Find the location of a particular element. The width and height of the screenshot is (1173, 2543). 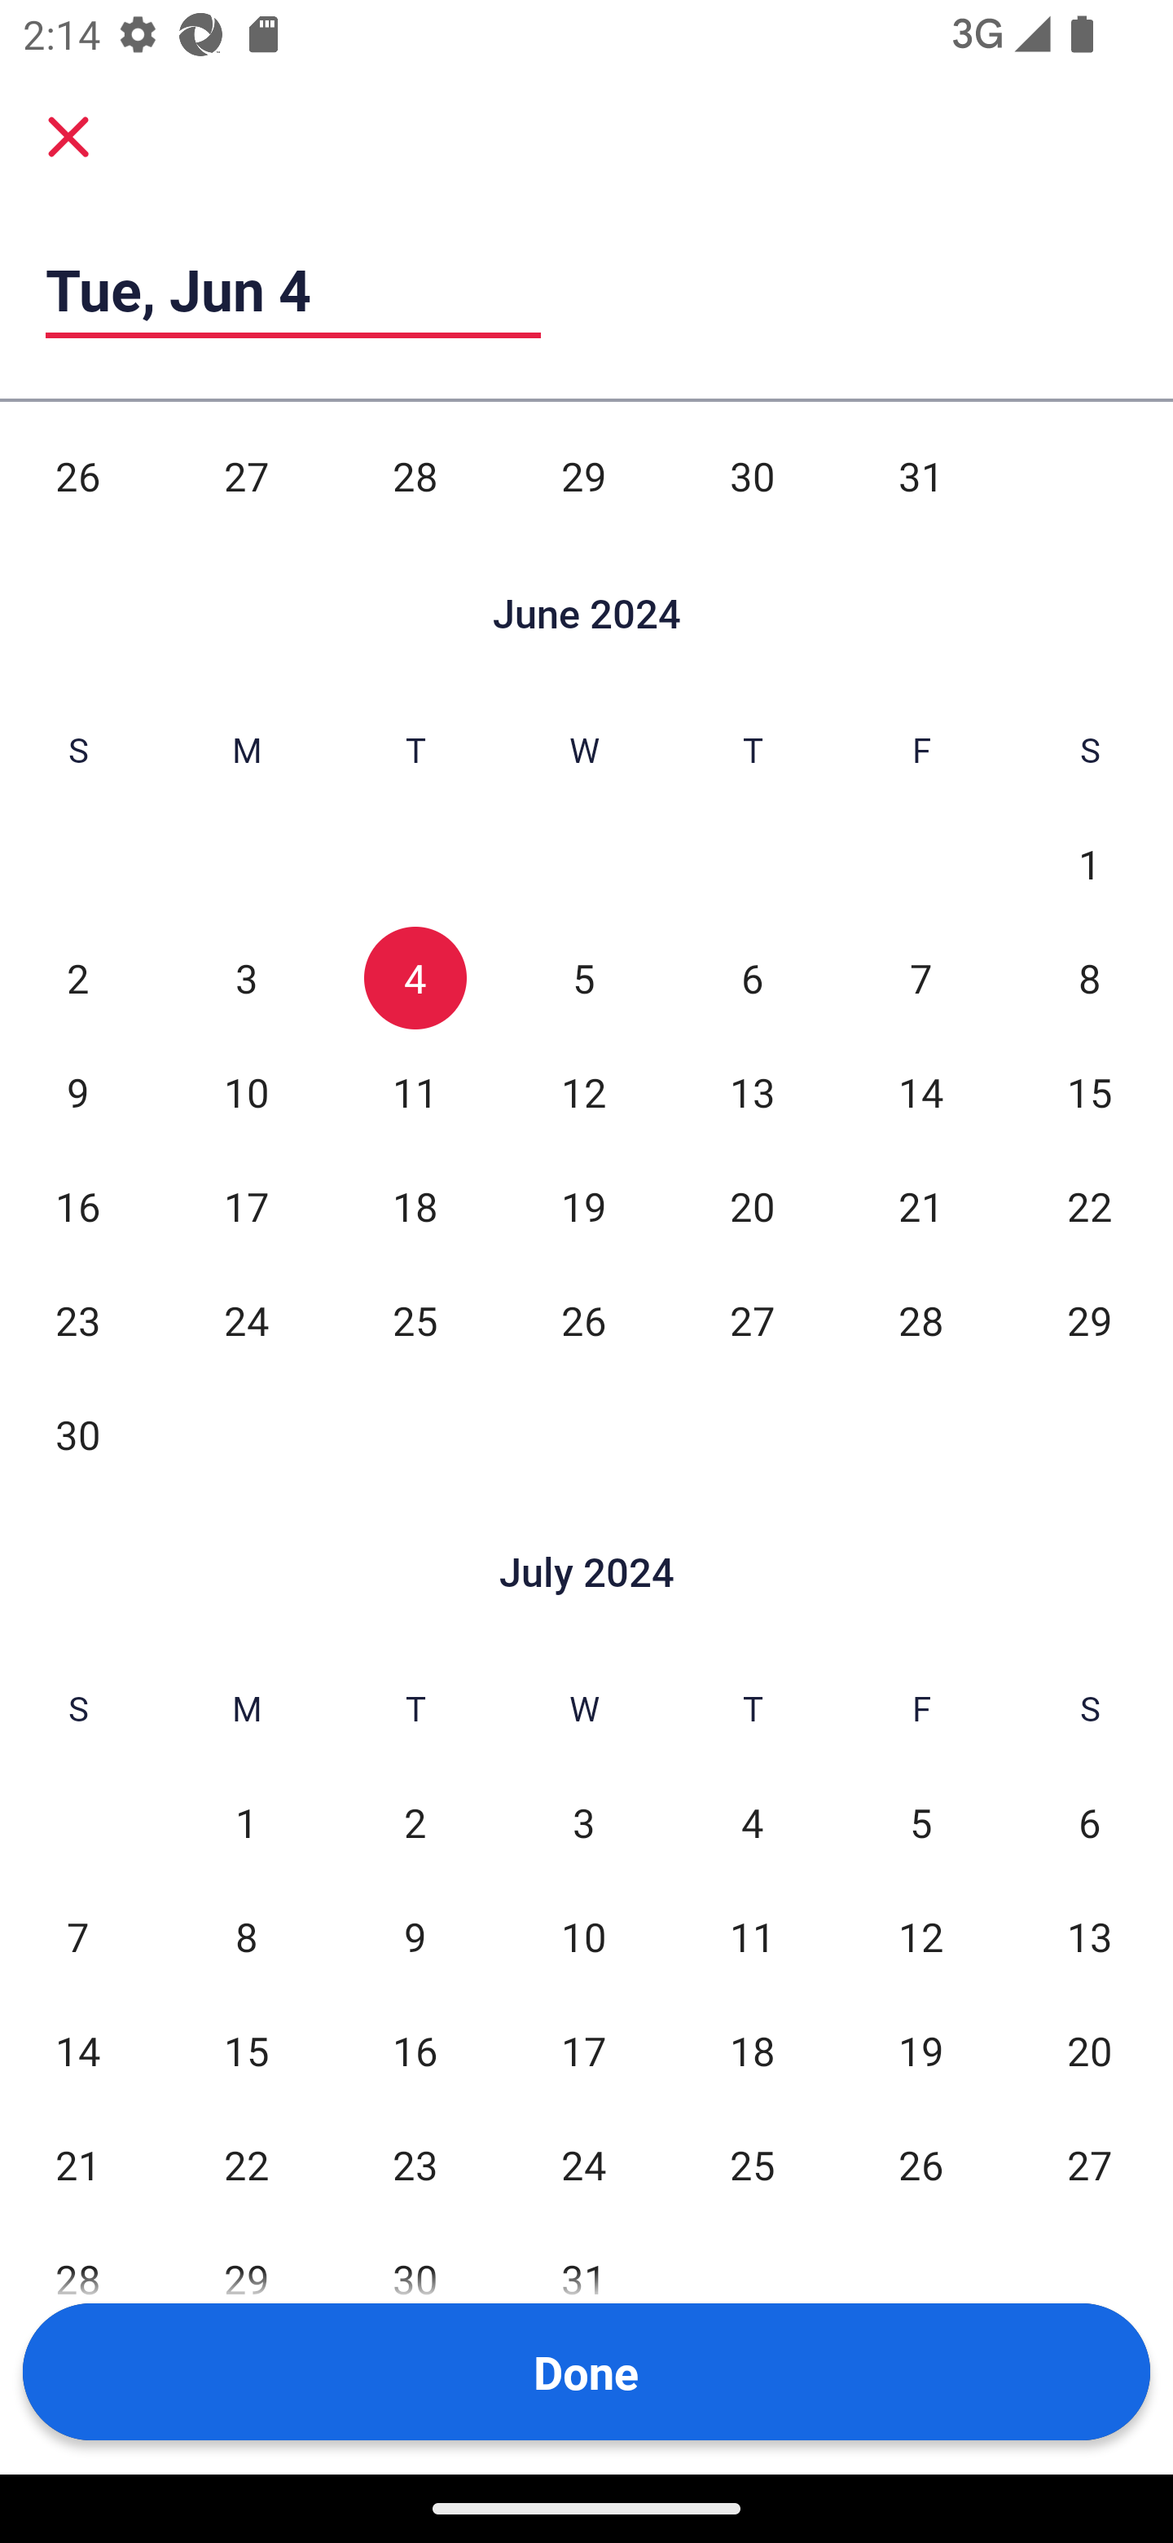

22 Mon, Jul 22, Not Selected is located at coordinates (246, 2165).